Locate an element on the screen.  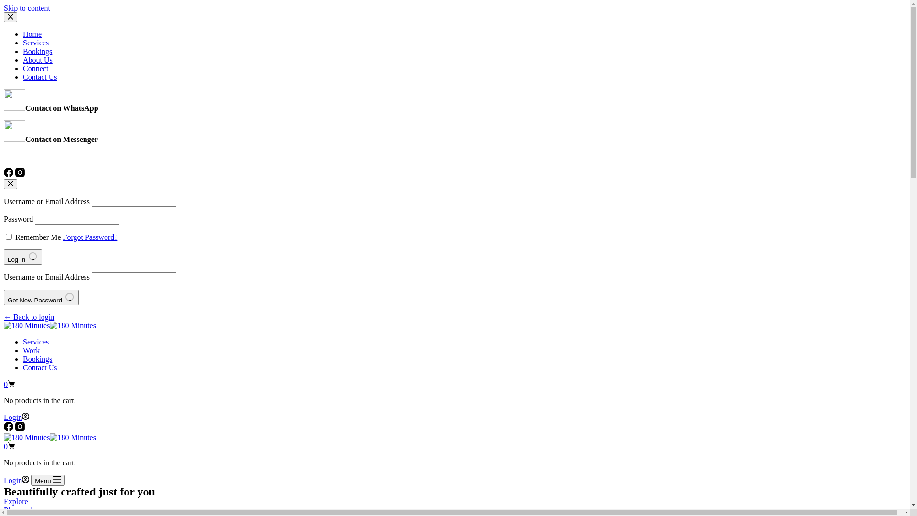
Get New Password is located at coordinates (41, 298).